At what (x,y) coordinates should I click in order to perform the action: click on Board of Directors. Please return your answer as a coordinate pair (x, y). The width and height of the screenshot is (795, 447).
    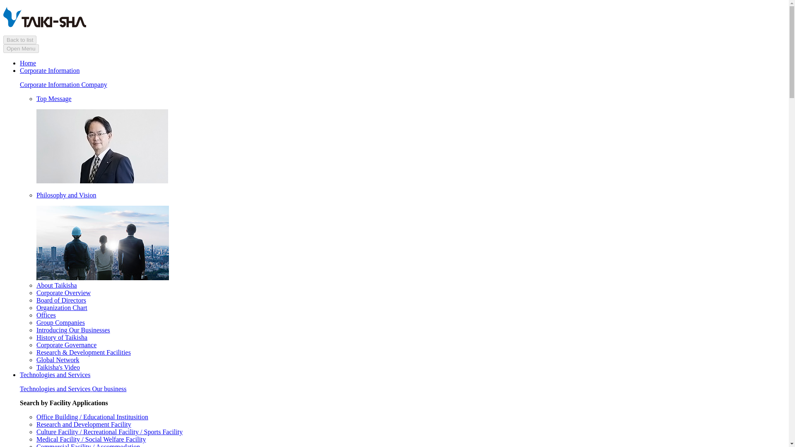
    Looking at the image, I should click on (61, 300).